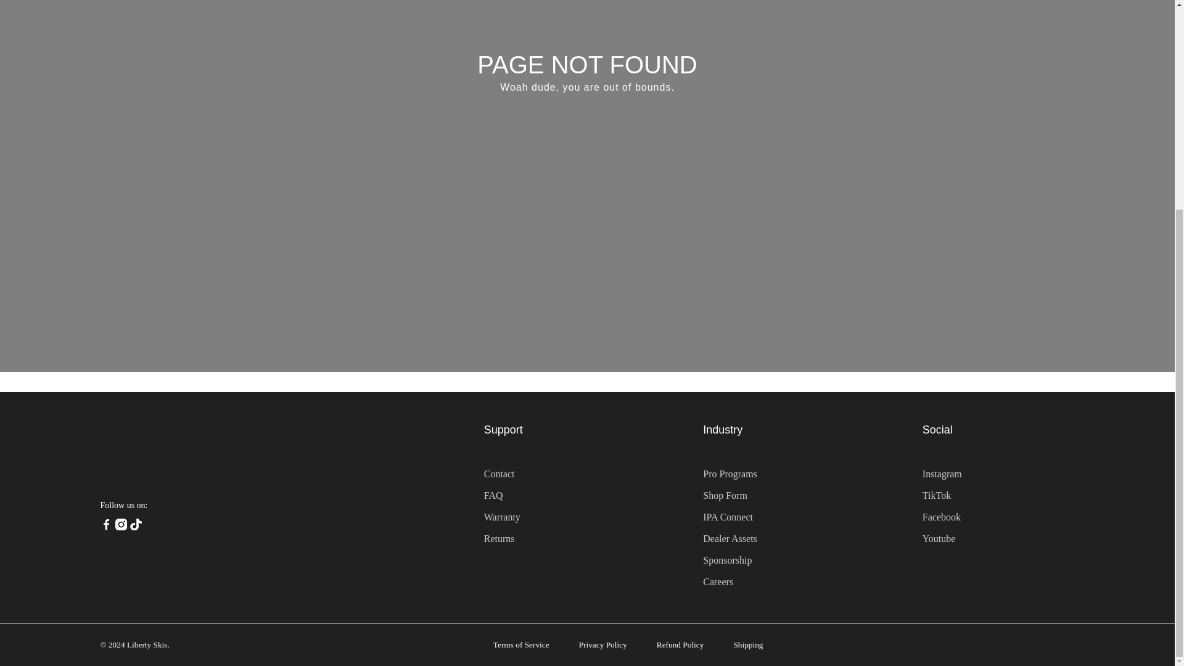 This screenshot has width=1184, height=666. I want to click on Liberty Skis on Facebook, so click(105, 527).